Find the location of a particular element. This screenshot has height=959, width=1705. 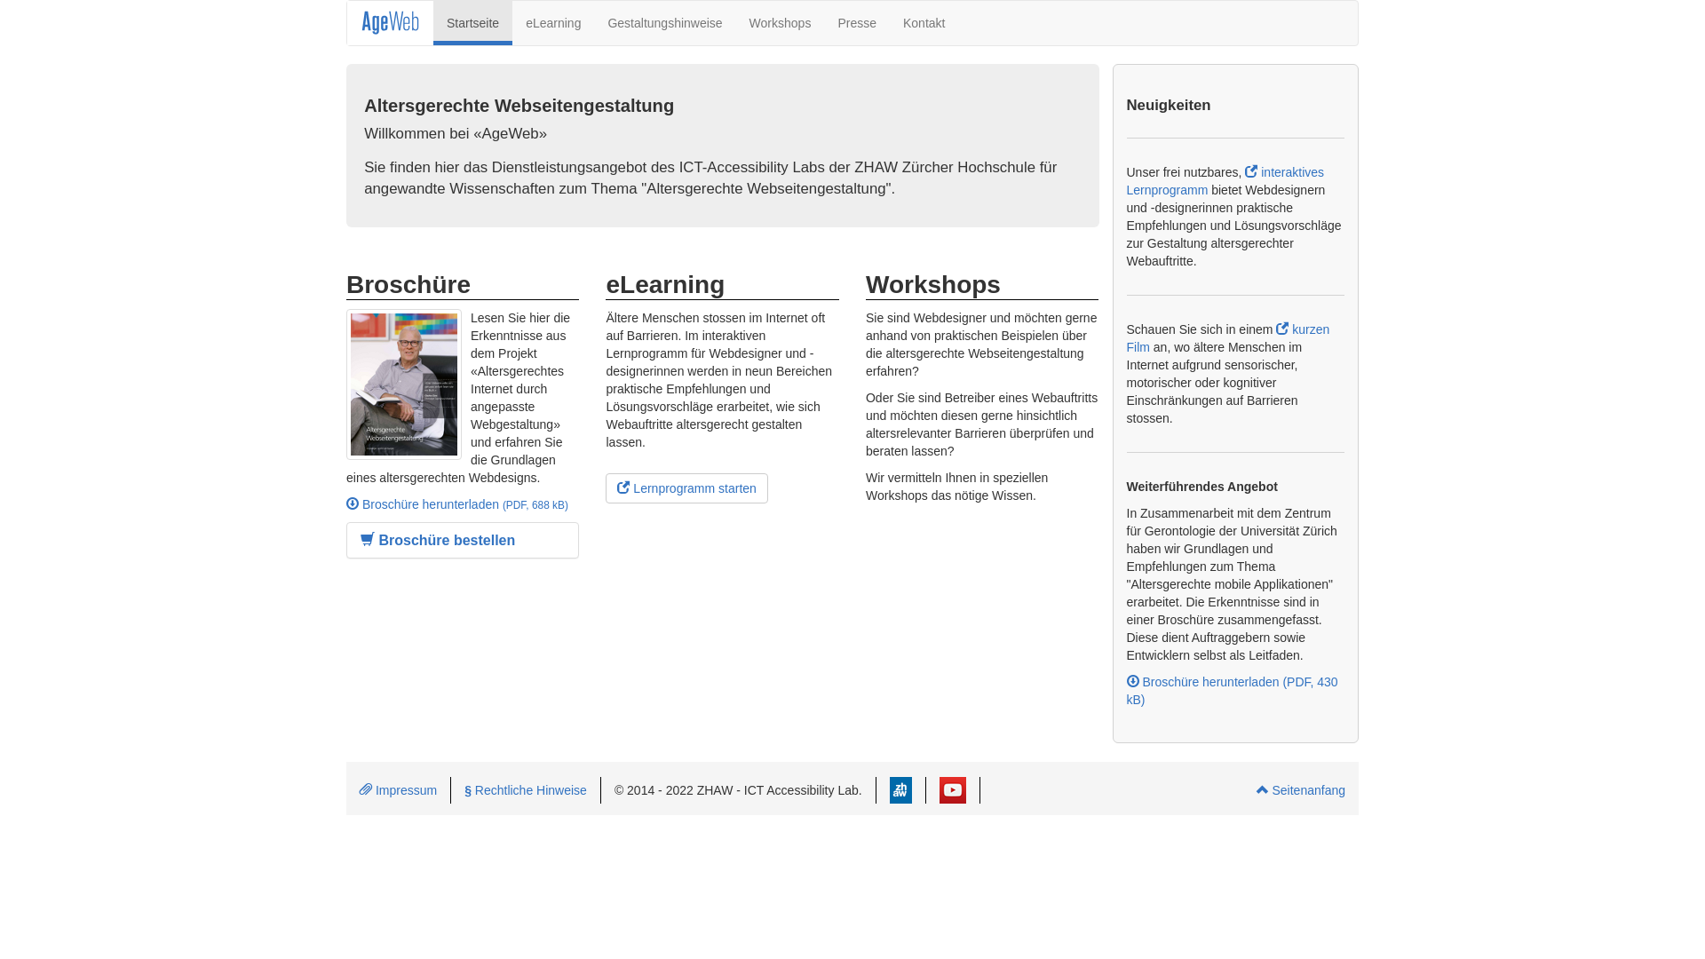

Workshops is located at coordinates (781, 23).